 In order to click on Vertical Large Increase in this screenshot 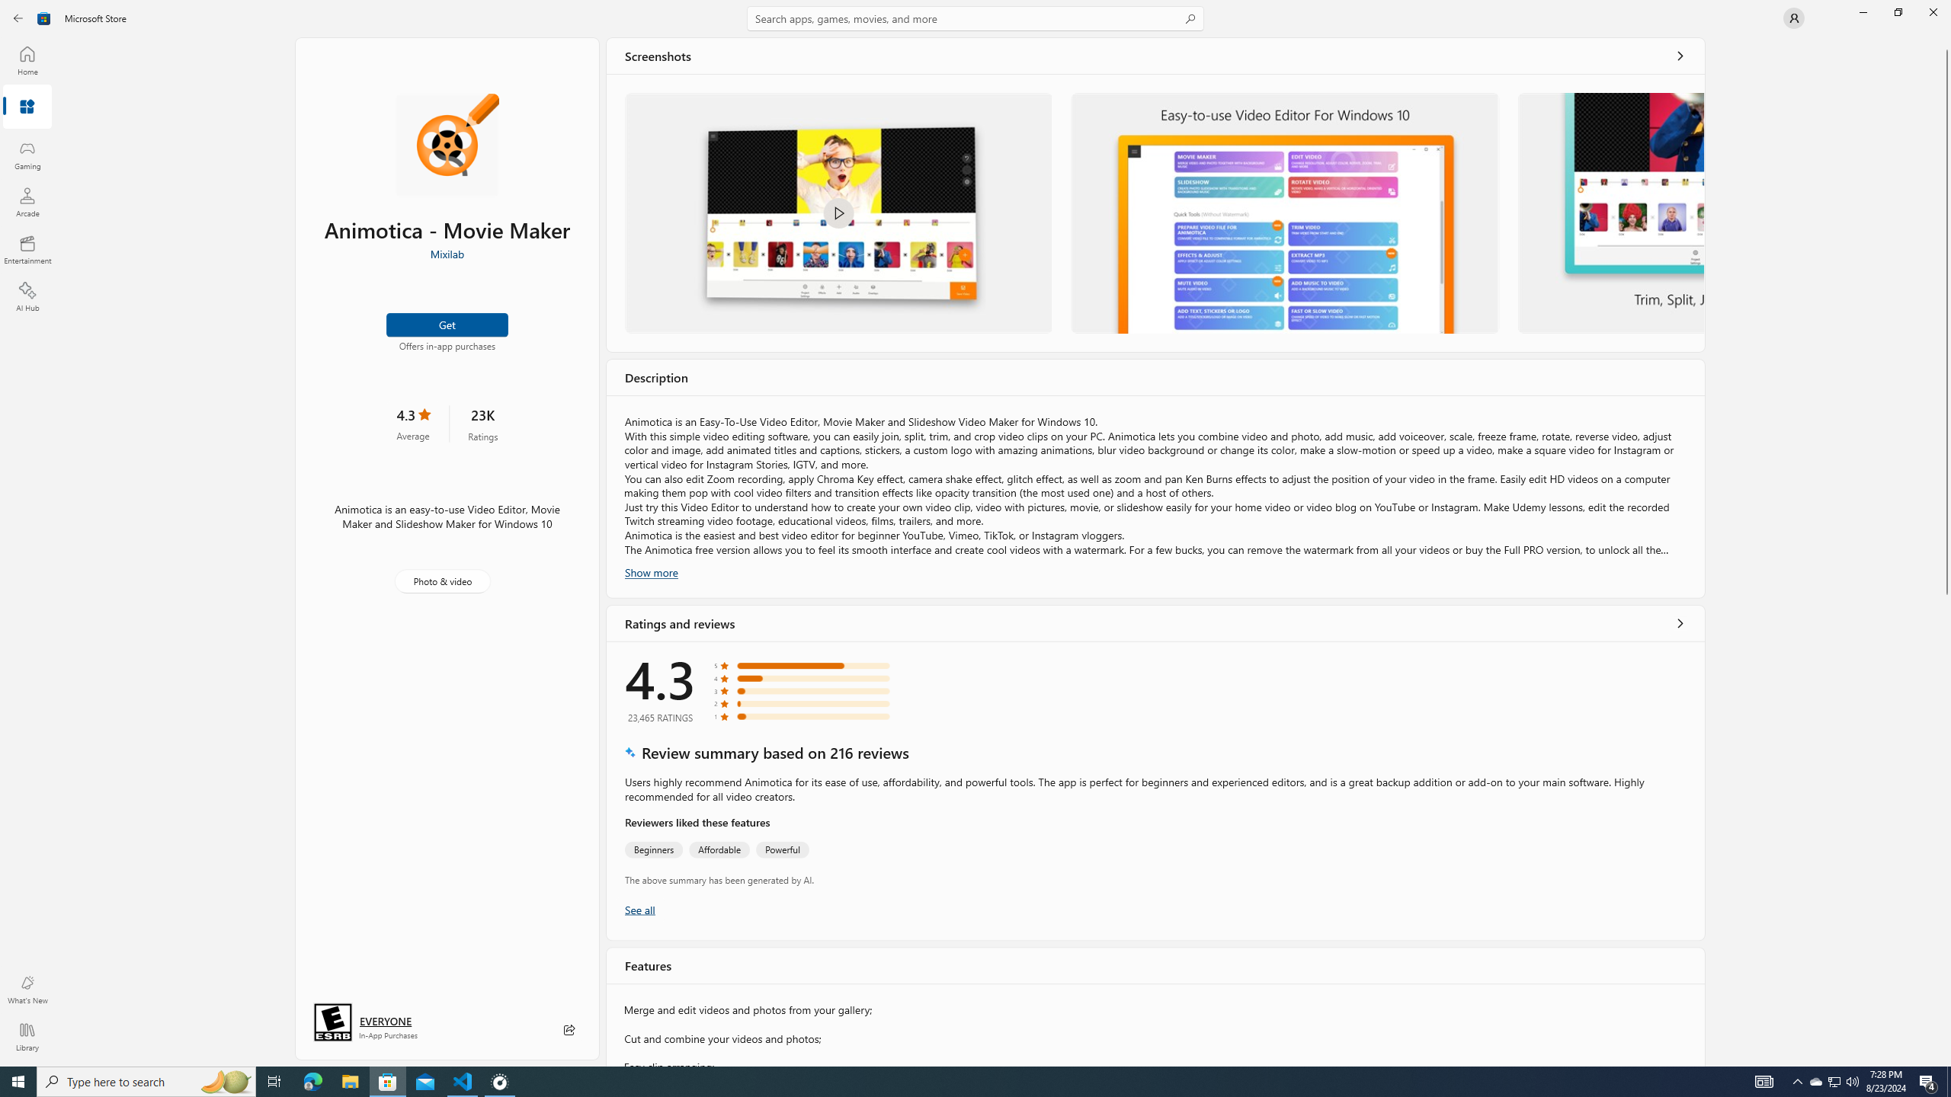, I will do `click(1946, 826)`.